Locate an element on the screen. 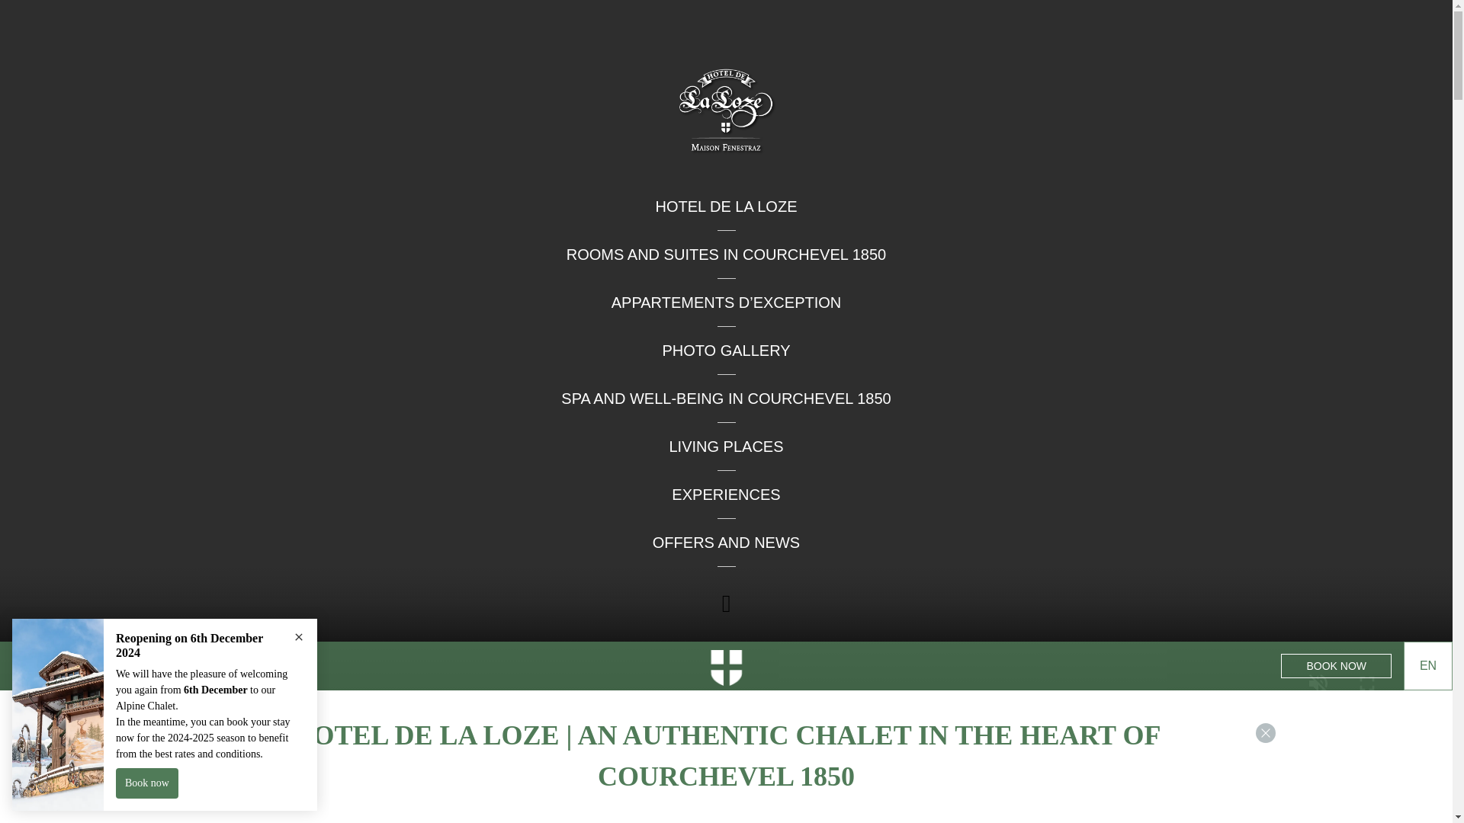 The height and width of the screenshot is (823, 1464). greeting is located at coordinates (1357, 741).